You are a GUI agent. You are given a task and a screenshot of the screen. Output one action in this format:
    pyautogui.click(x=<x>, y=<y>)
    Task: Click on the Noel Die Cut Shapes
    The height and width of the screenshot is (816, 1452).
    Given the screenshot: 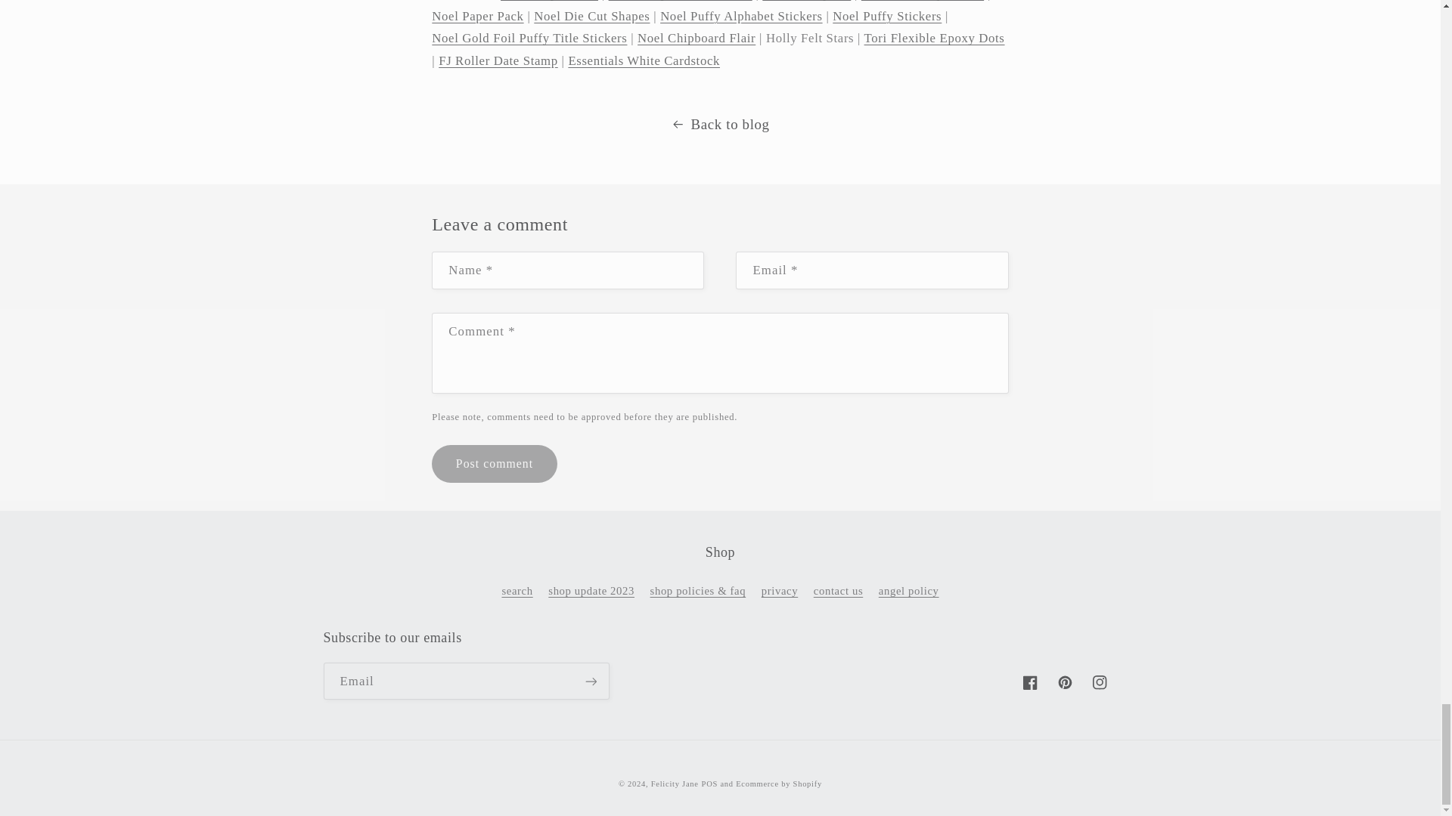 What is the action you would take?
    pyautogui.click(x=591, y=16)
    